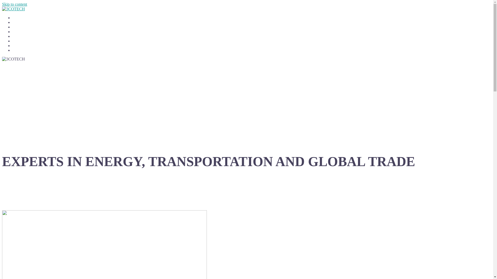 The width and height of the screenshot is (497, 279). I want to click on Skip to content, so click(14, 4).